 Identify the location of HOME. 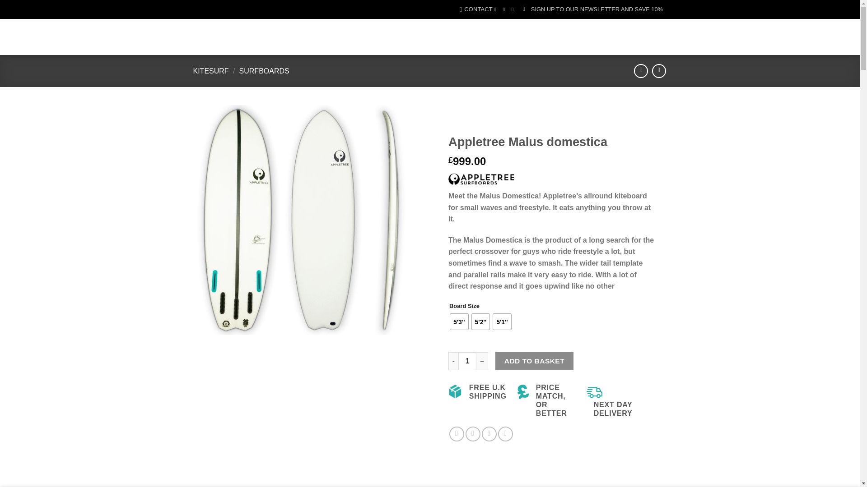
(316, 29).